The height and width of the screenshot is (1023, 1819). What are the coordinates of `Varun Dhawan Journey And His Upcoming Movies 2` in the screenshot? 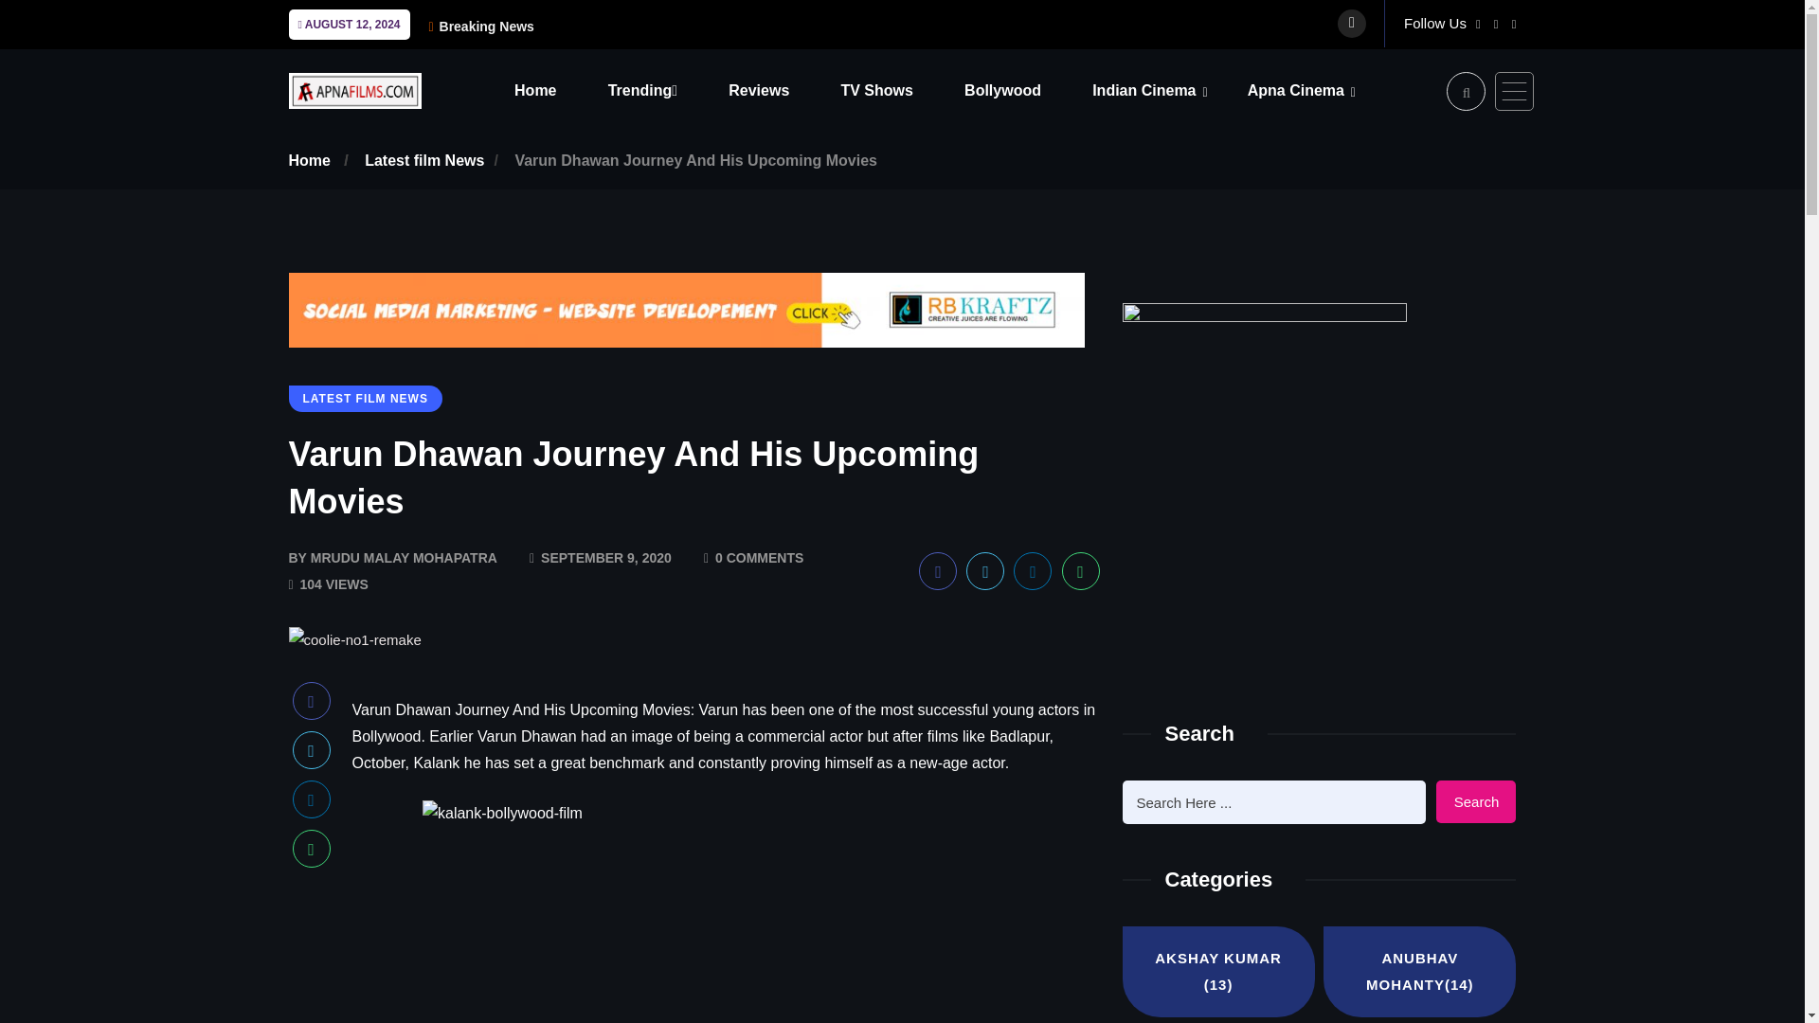 It's located at (726, 911).